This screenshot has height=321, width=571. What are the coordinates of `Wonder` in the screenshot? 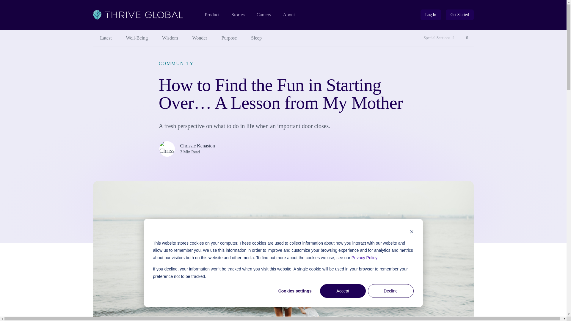 It's located at (431, 15).